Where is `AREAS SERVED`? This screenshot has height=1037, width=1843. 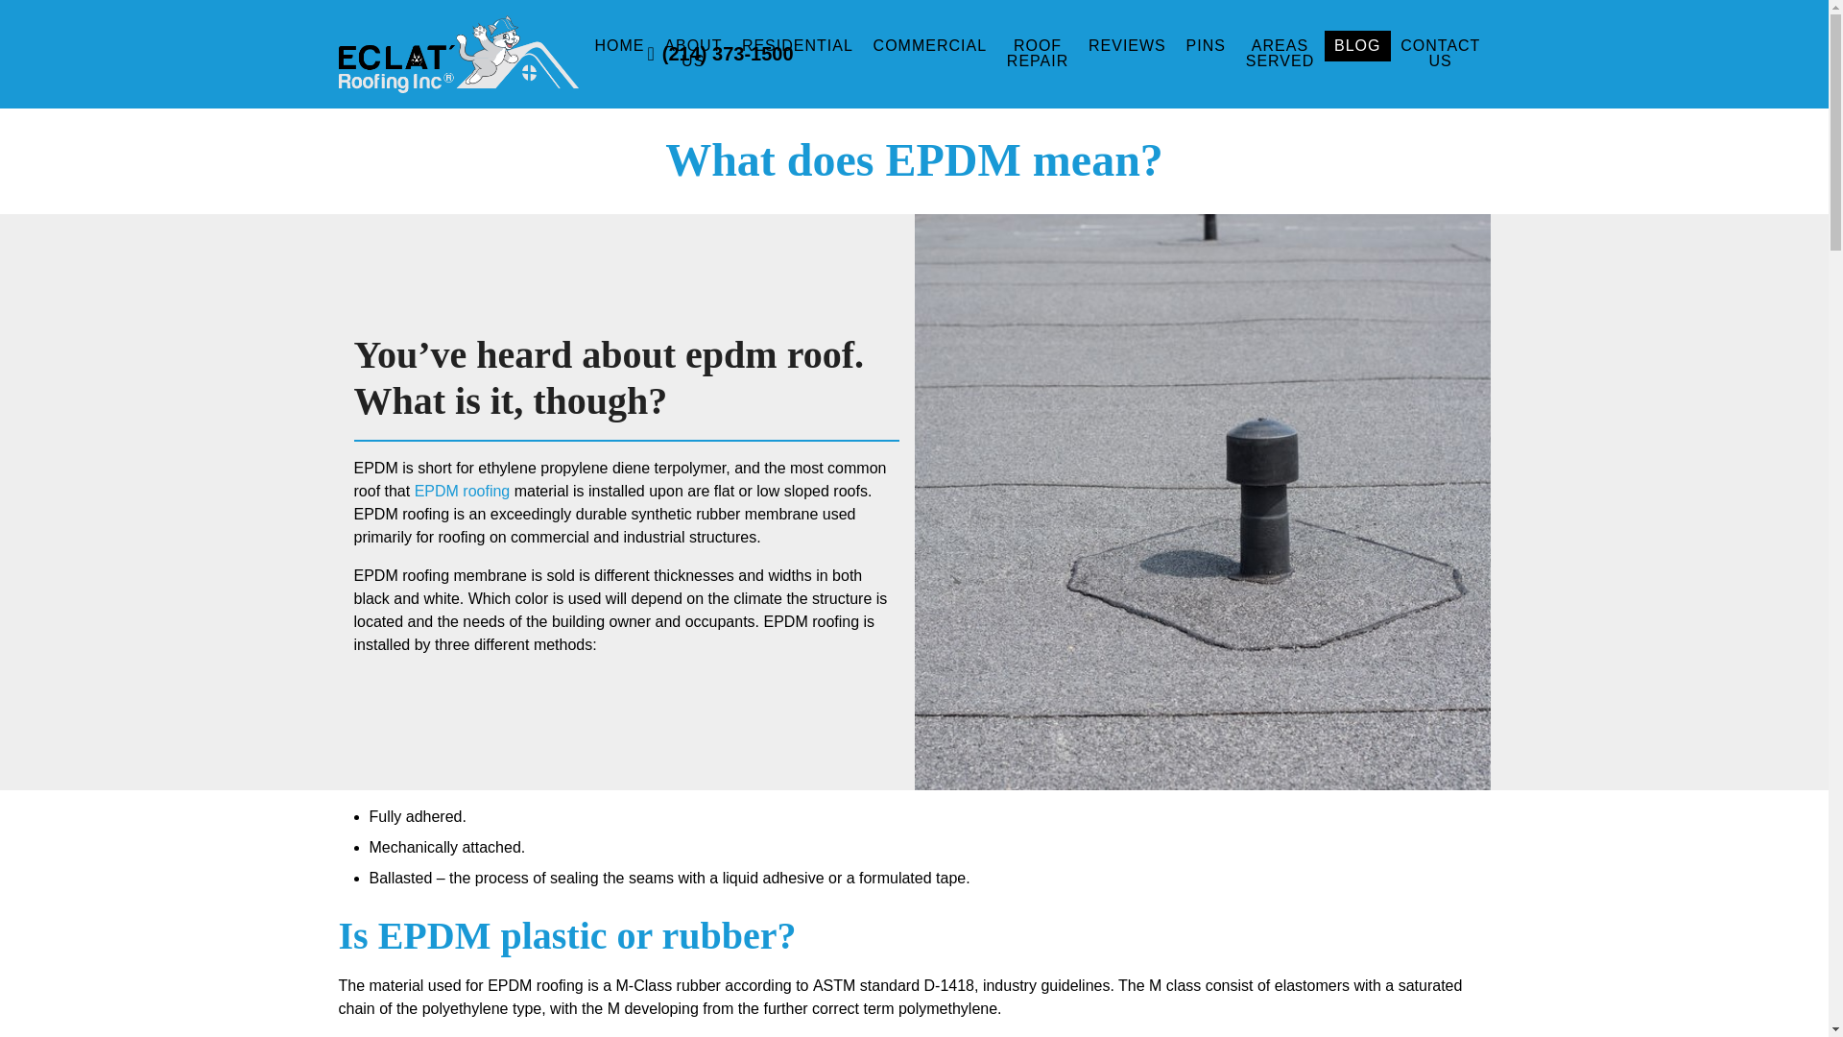
AREAS SERVED is located at coordinates (1279, 54).